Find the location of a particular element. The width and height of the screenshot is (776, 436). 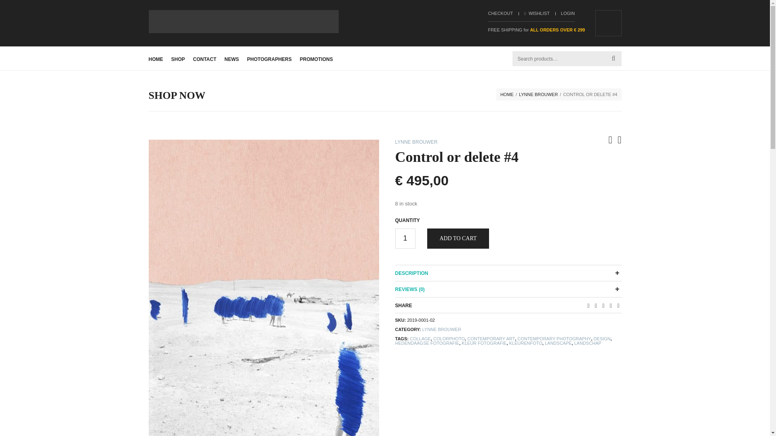

PROMOTIONS is located at coordinates (316, 59).